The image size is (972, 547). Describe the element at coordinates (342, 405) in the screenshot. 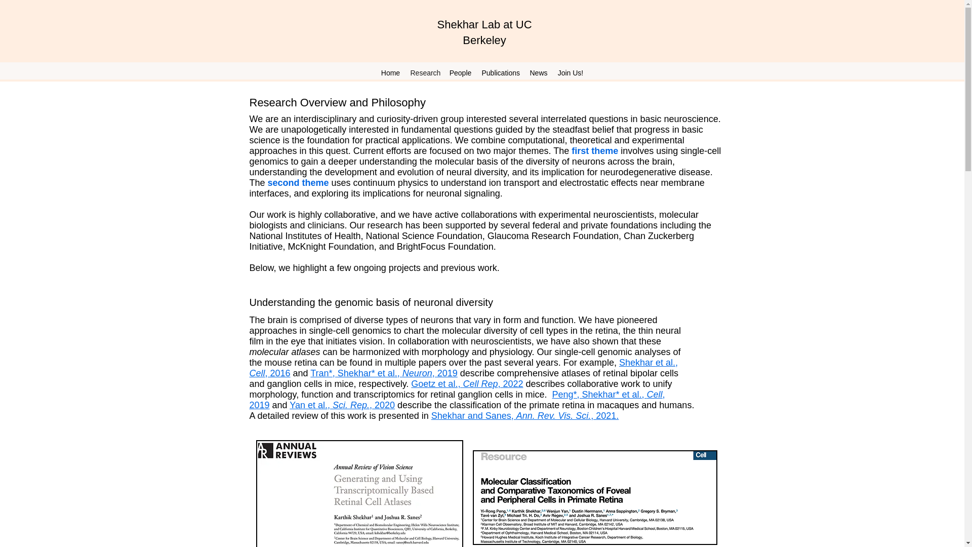

I see `Yan et al., Sci. Rep., 2020` at that location.